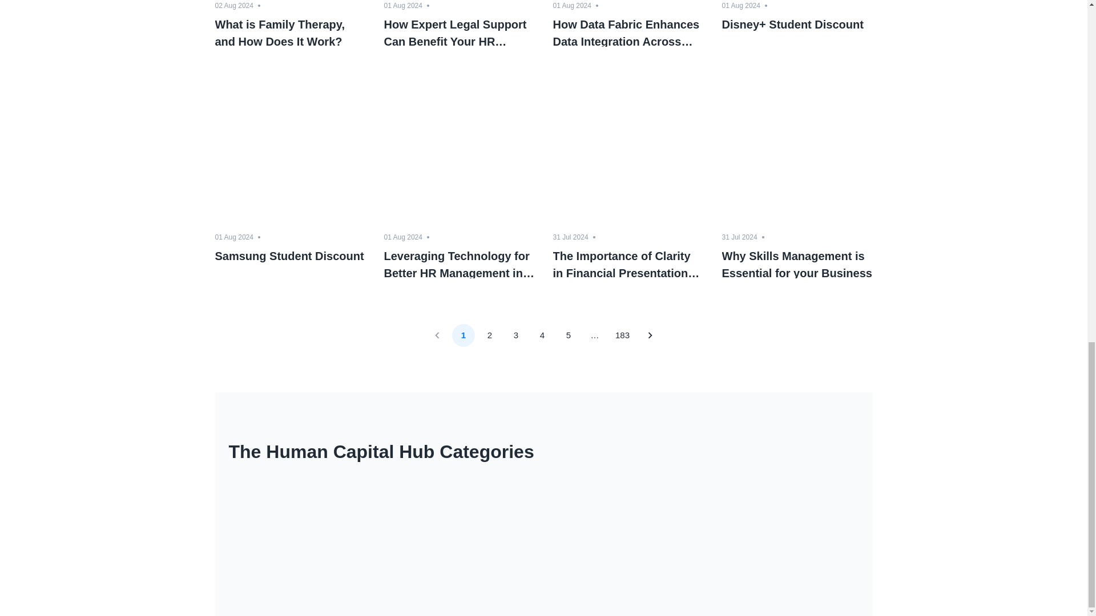  What do you see at coordinates (628, 31) in the screenshot?
I see `How Data Fabric Enhances Data Integration Across Enterprises` at bounding box center [628, 31].